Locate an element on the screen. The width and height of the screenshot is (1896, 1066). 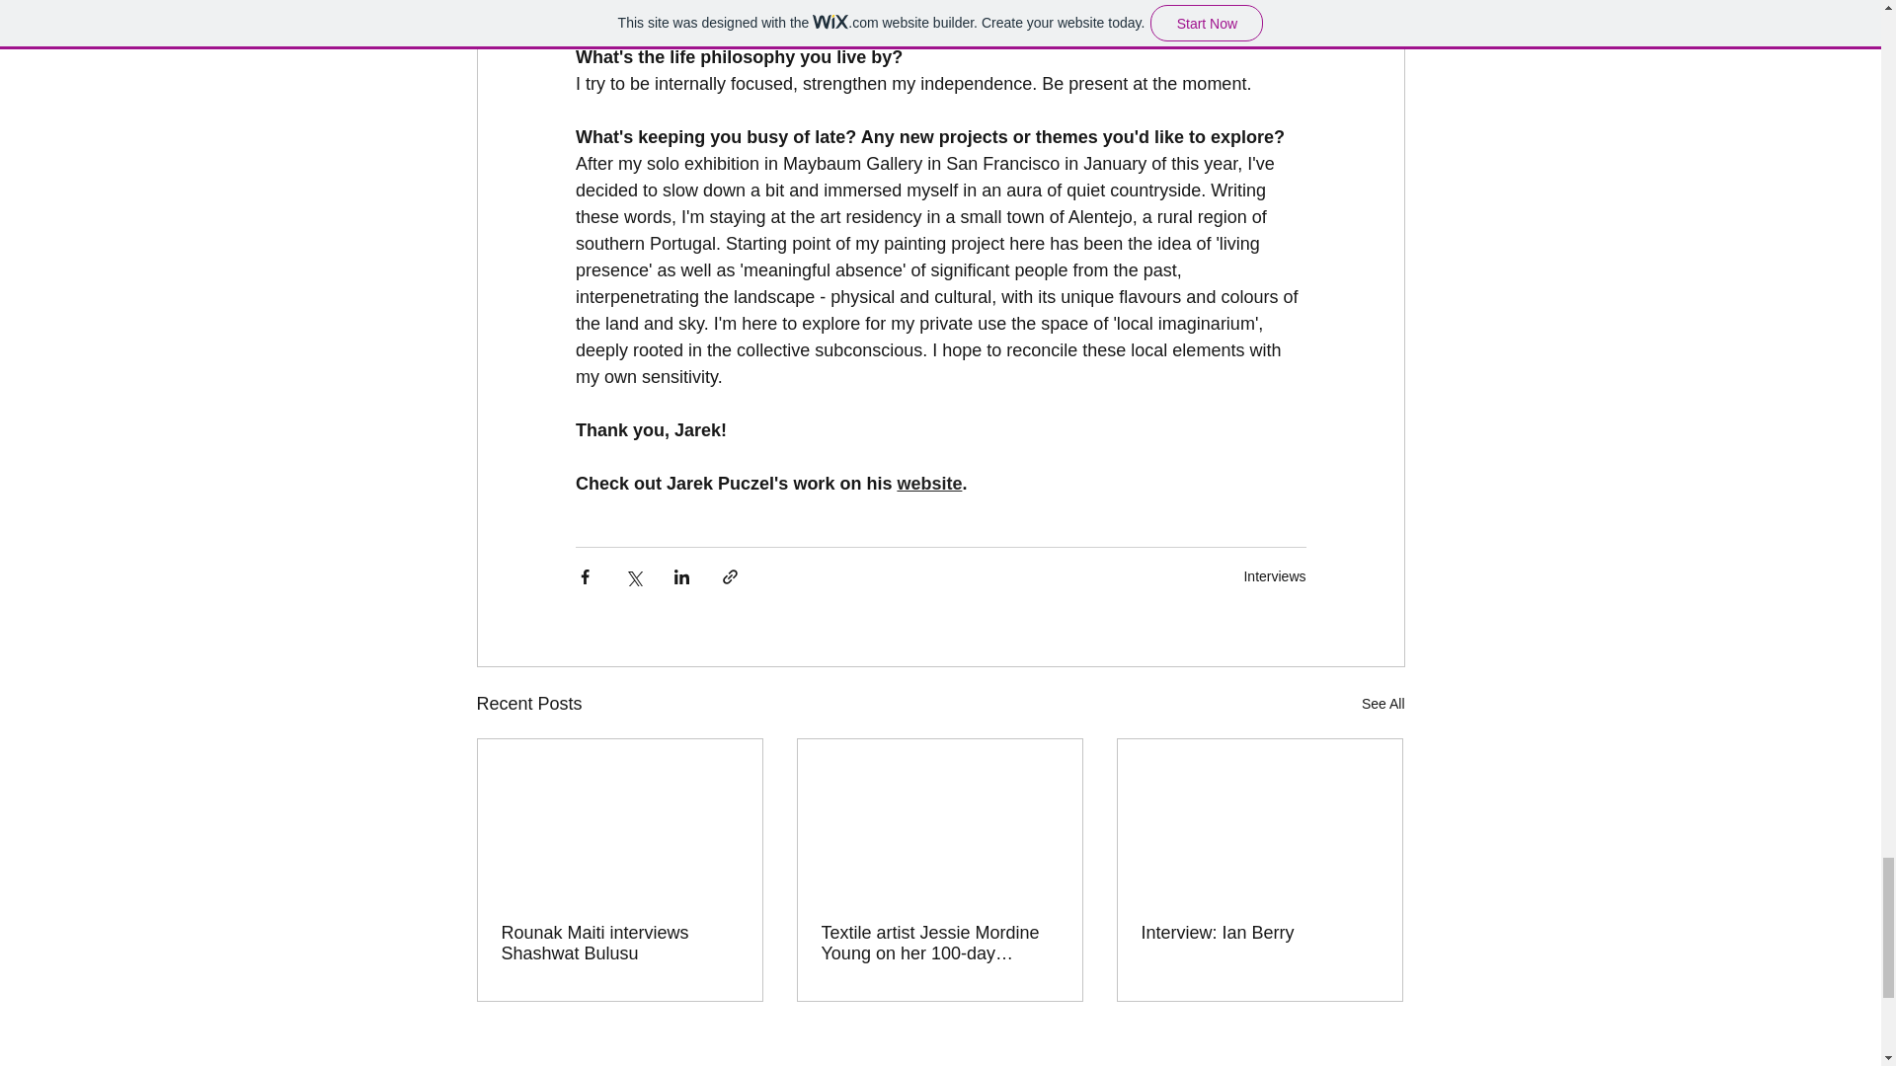
See All is located at coordinates (1382, 703).